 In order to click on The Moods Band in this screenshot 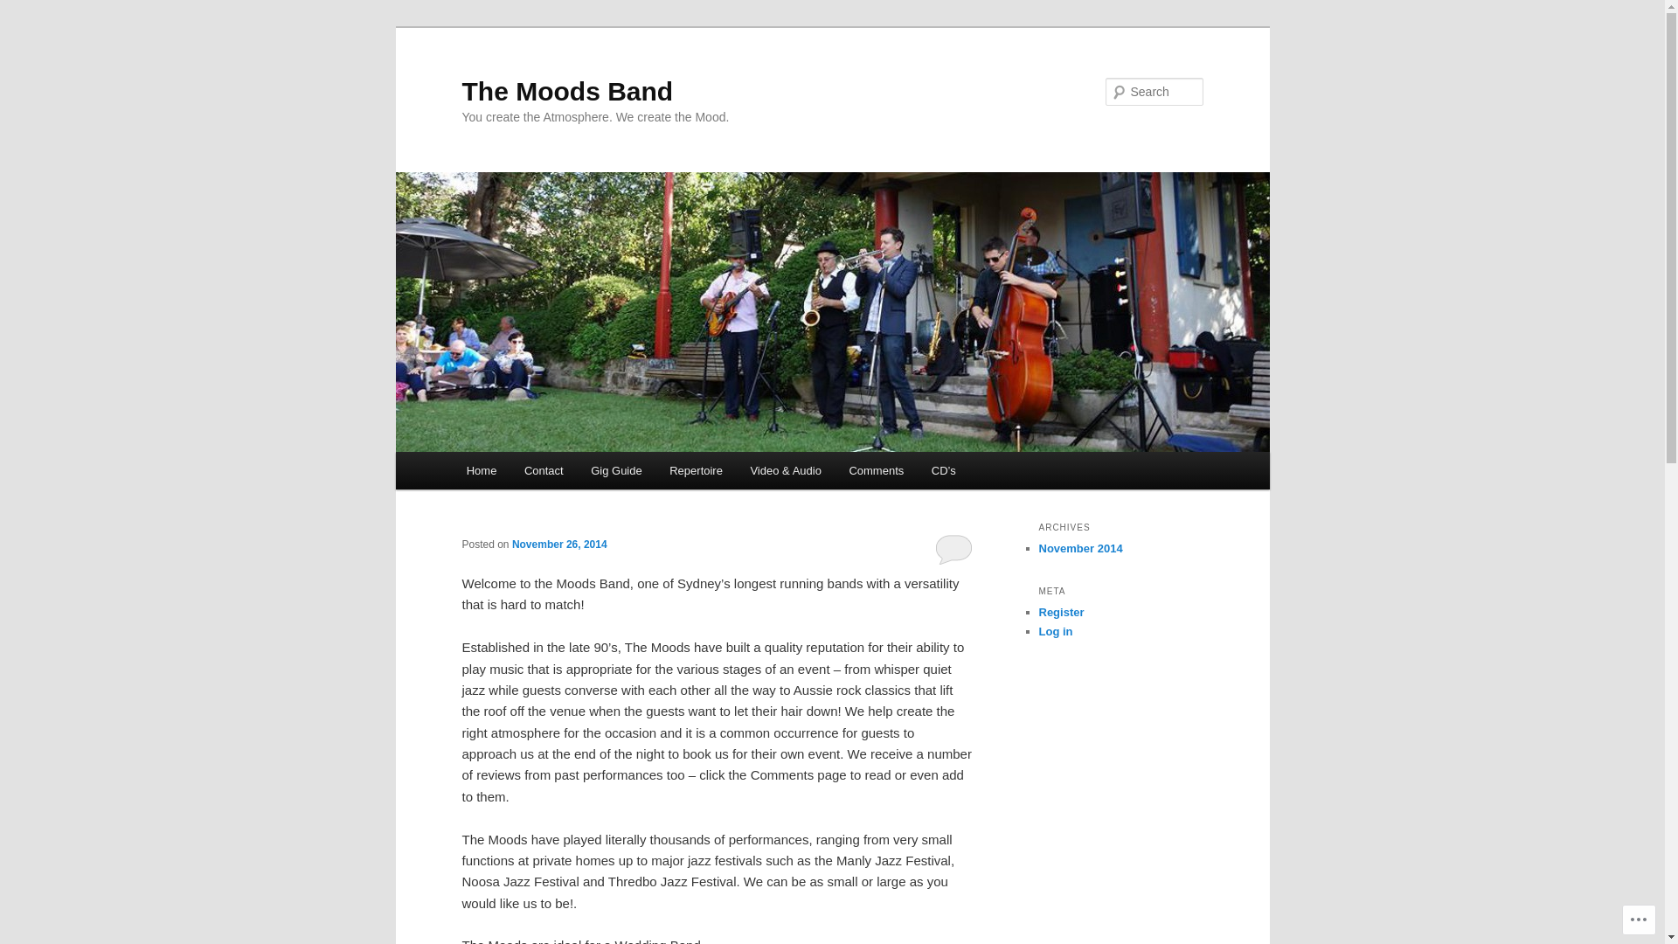, I will do `click(567, 91)`.